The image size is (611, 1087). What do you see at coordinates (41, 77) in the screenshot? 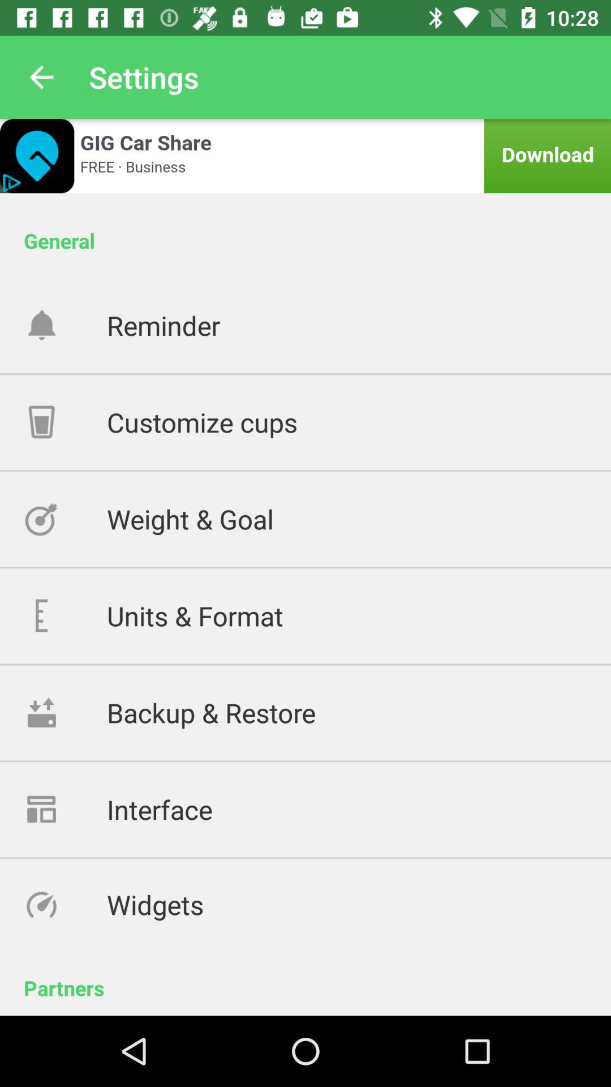
I see `turn on the item to the left of settings icon` at bounding box center [41, 77].